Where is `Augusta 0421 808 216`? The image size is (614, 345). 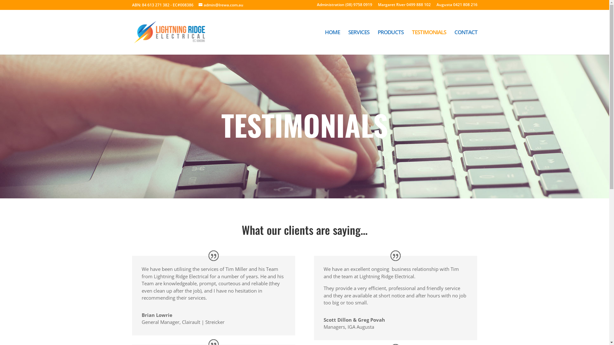 Augusta 0421 808 216 is located at coordinates (457, 6).